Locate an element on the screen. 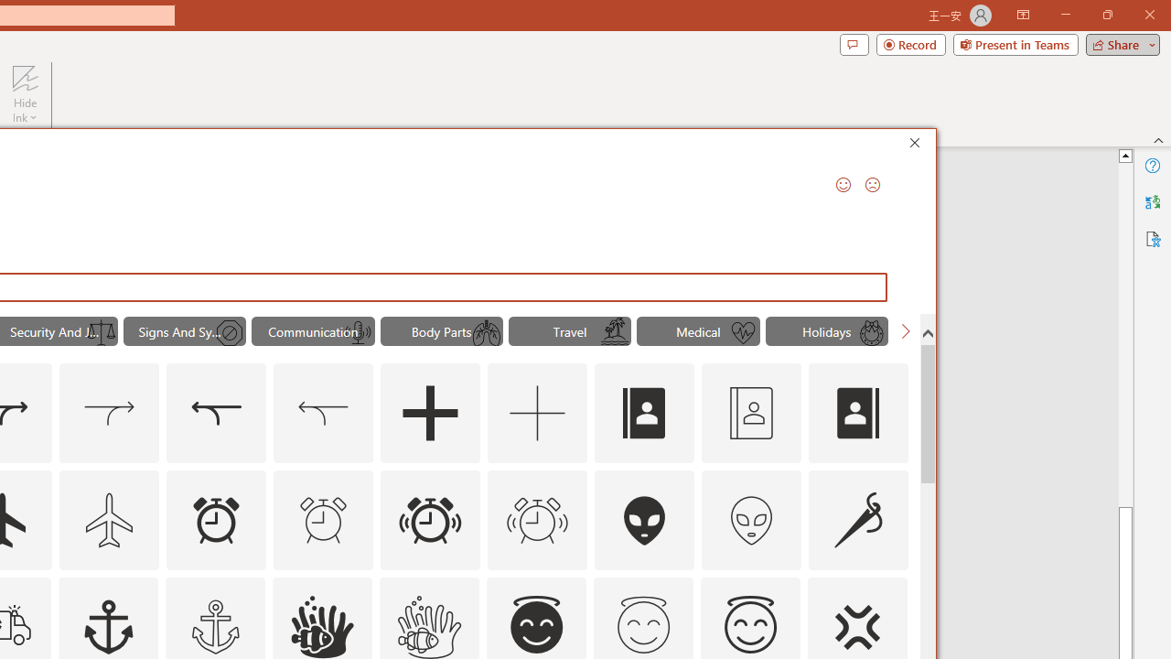 This screenshot has width=1171, height=659. AutomationID: _134_Angel_Face_A is located at coordinates (536, 624).